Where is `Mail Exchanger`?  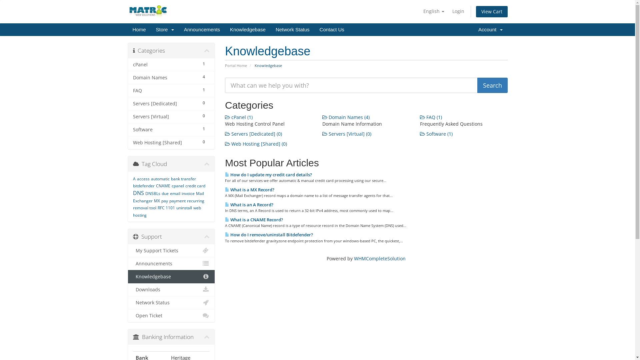 Mail Exchanger is located at coordinates (168, 197).